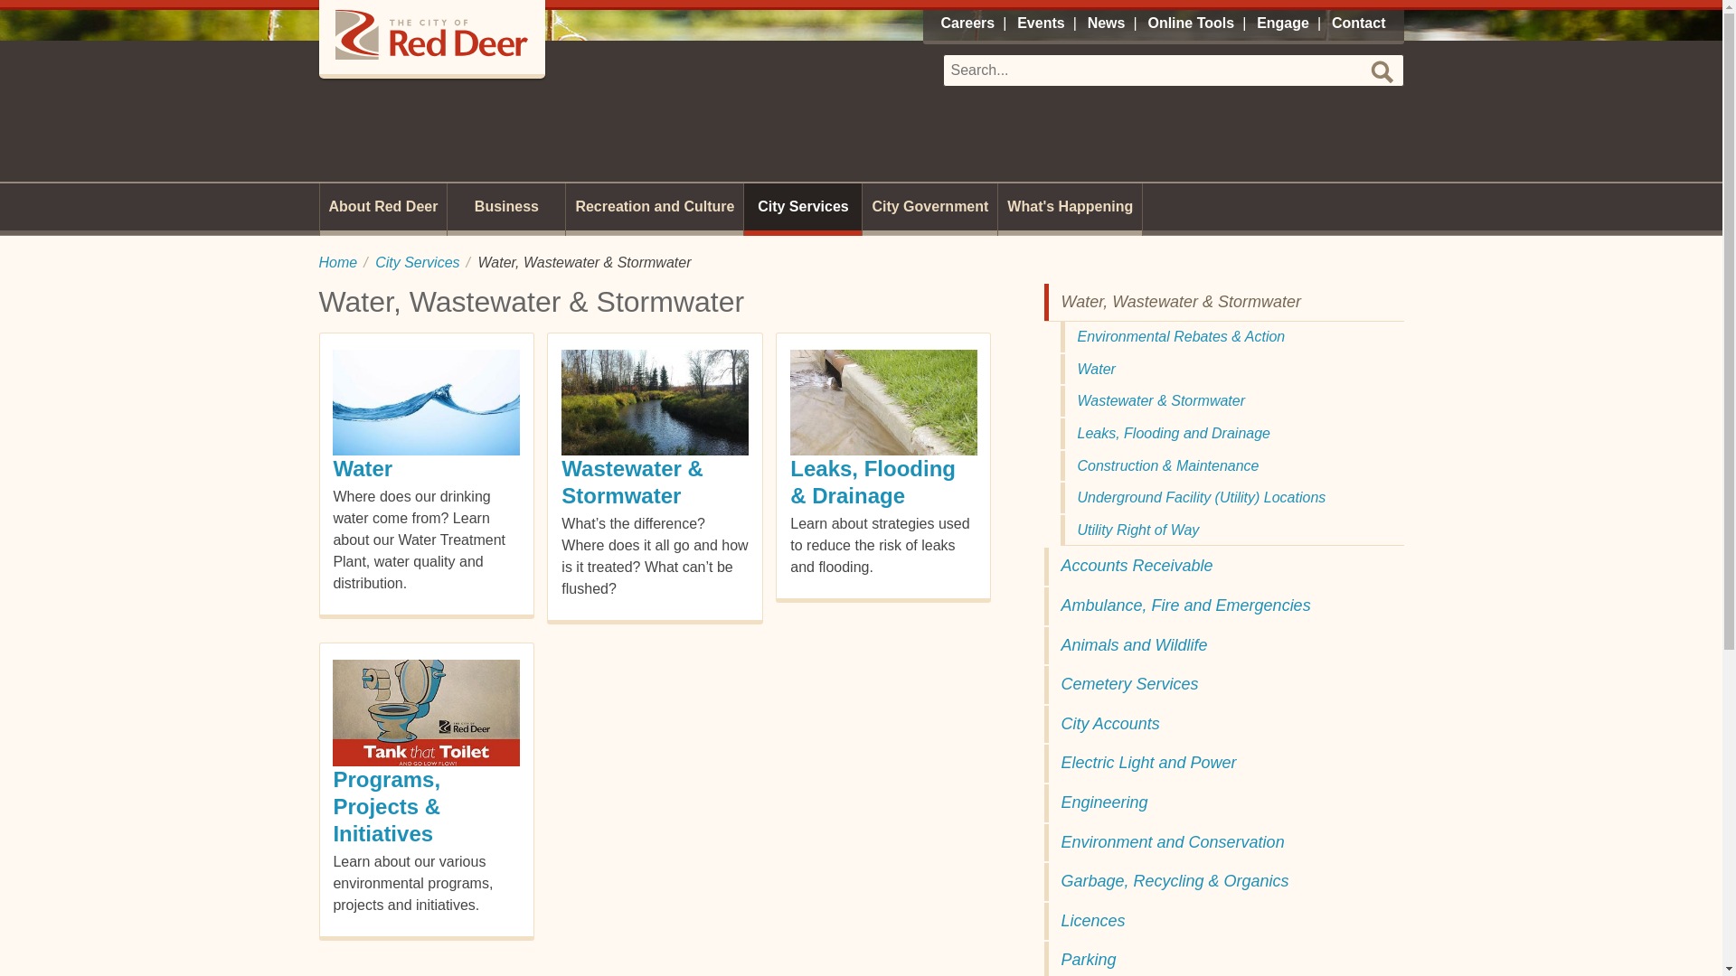  I want to click on Animals and Wildlife, so click(1222, 645).